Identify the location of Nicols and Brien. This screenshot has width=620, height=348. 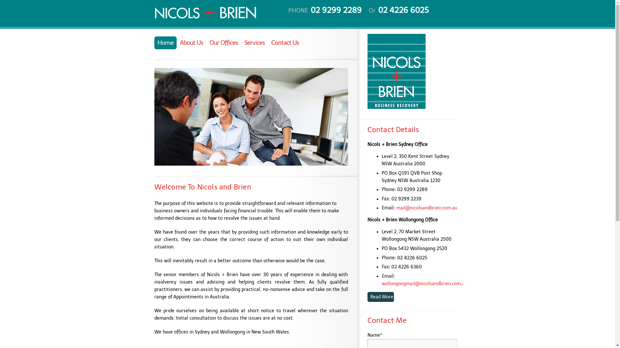
(397, 108).